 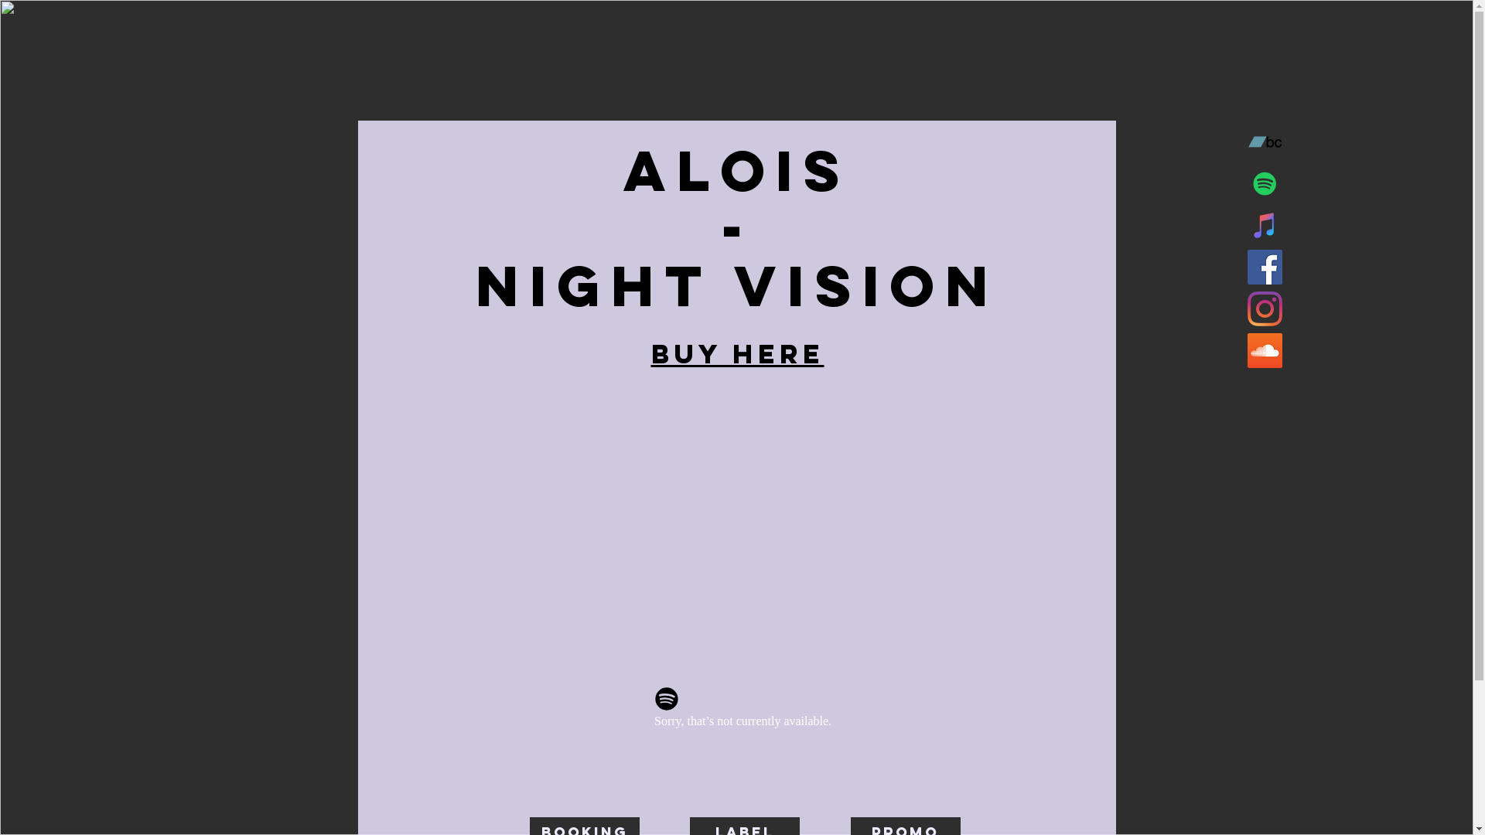 I want to click on Spotify Player, so click(x=745, y=712).